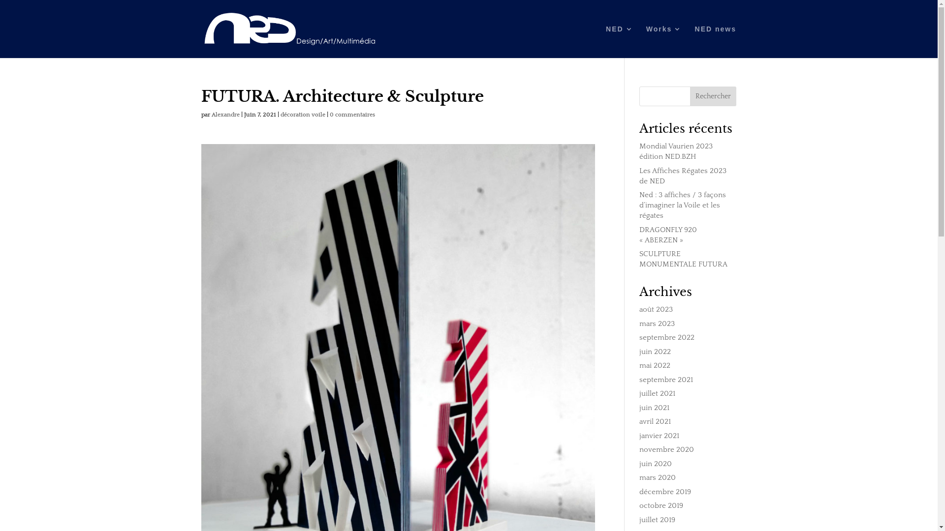 This screenshot has height=531, width=945. Describe the element at coordinates (713, 96) in the screenshot. I see `Rechercher` at that location.